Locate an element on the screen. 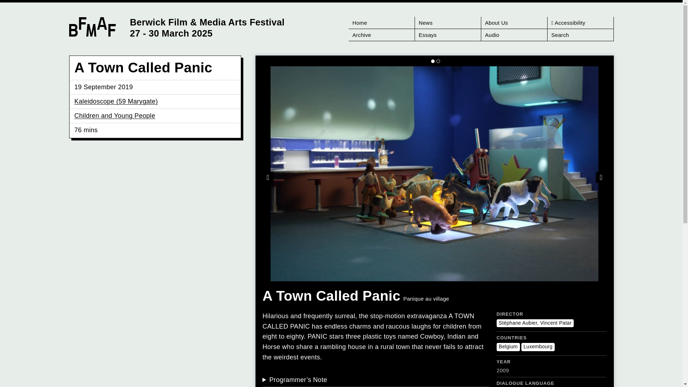  Archive is located at coordinates (381, 35).